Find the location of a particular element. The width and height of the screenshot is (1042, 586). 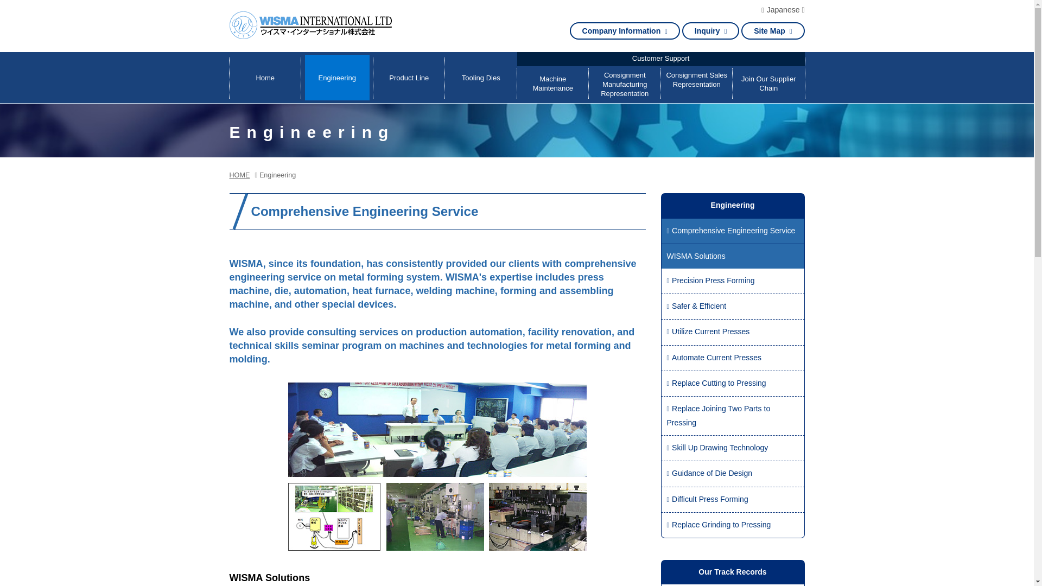

Consignment Manufacturing Representation is located at coordinates (625, 85).